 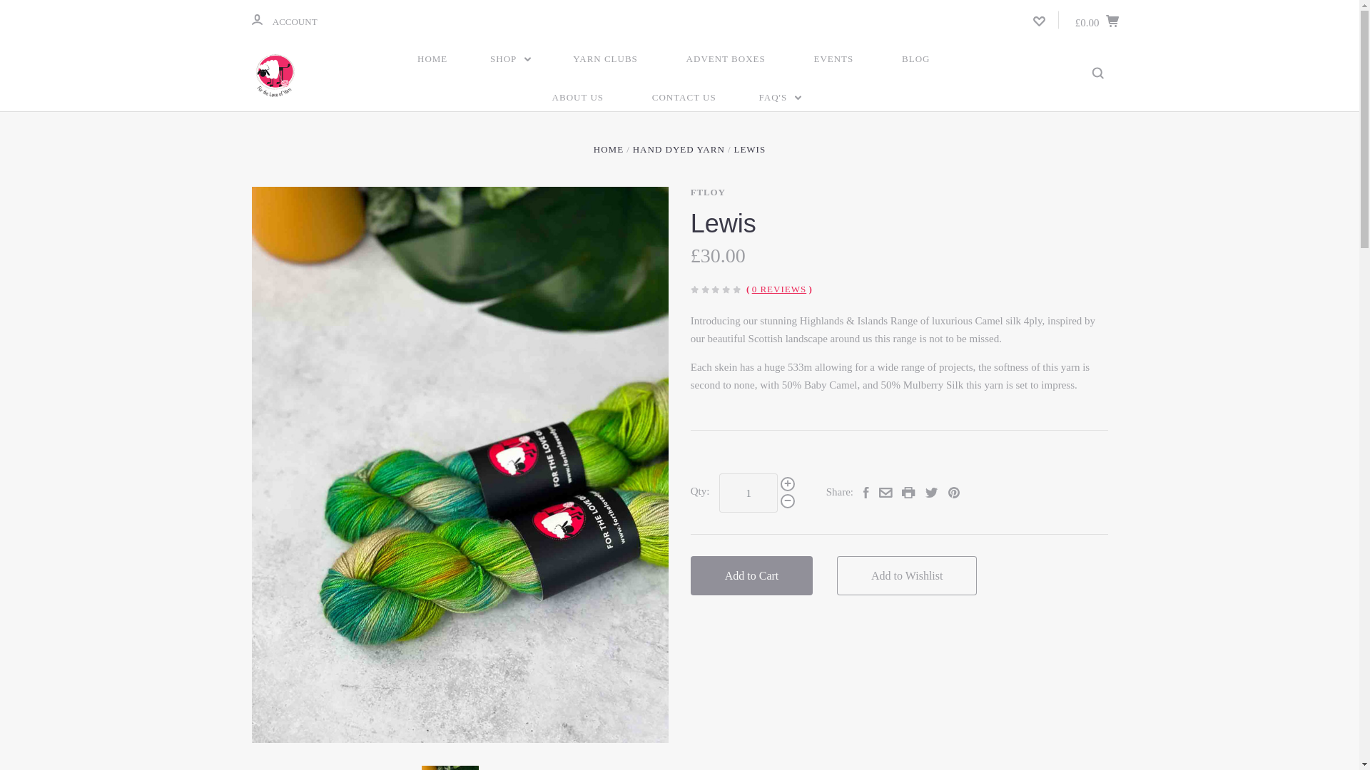 What do you see at coordinates (432, 59) in the screenshot?
I see `HOME` at bounding box center [432, 59].